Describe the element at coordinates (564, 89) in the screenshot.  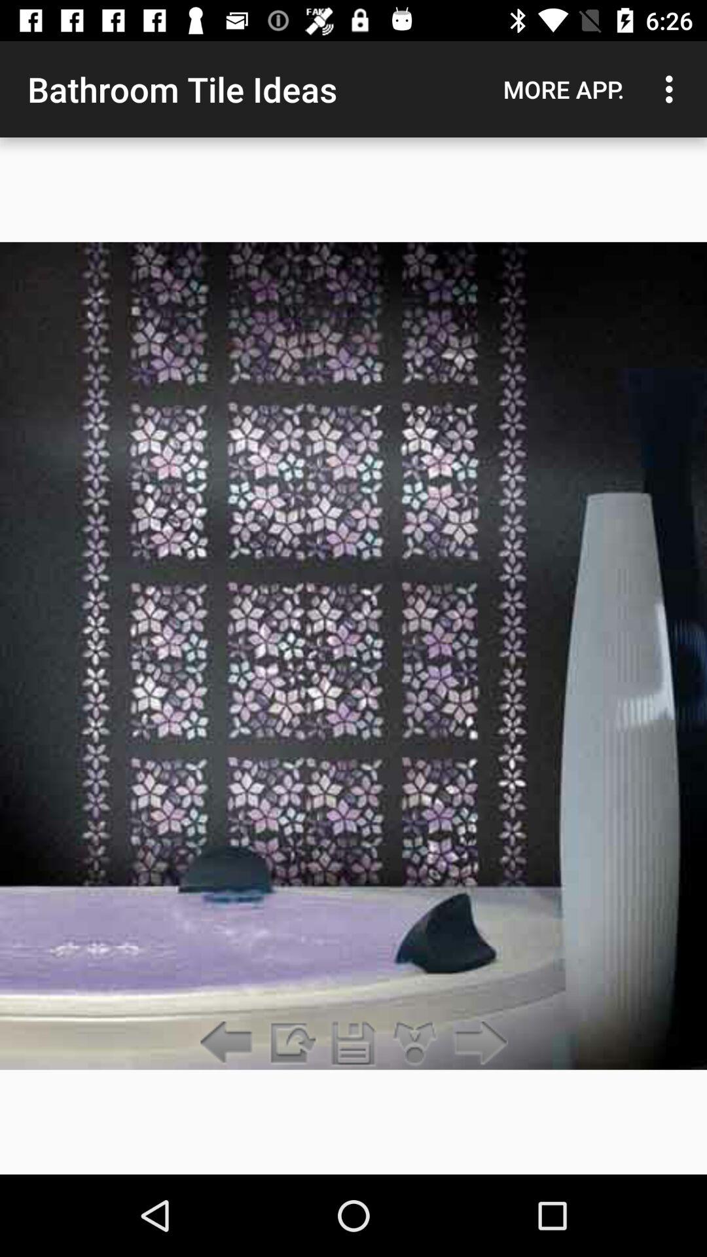
I see `choose the more app. icon` at that location.